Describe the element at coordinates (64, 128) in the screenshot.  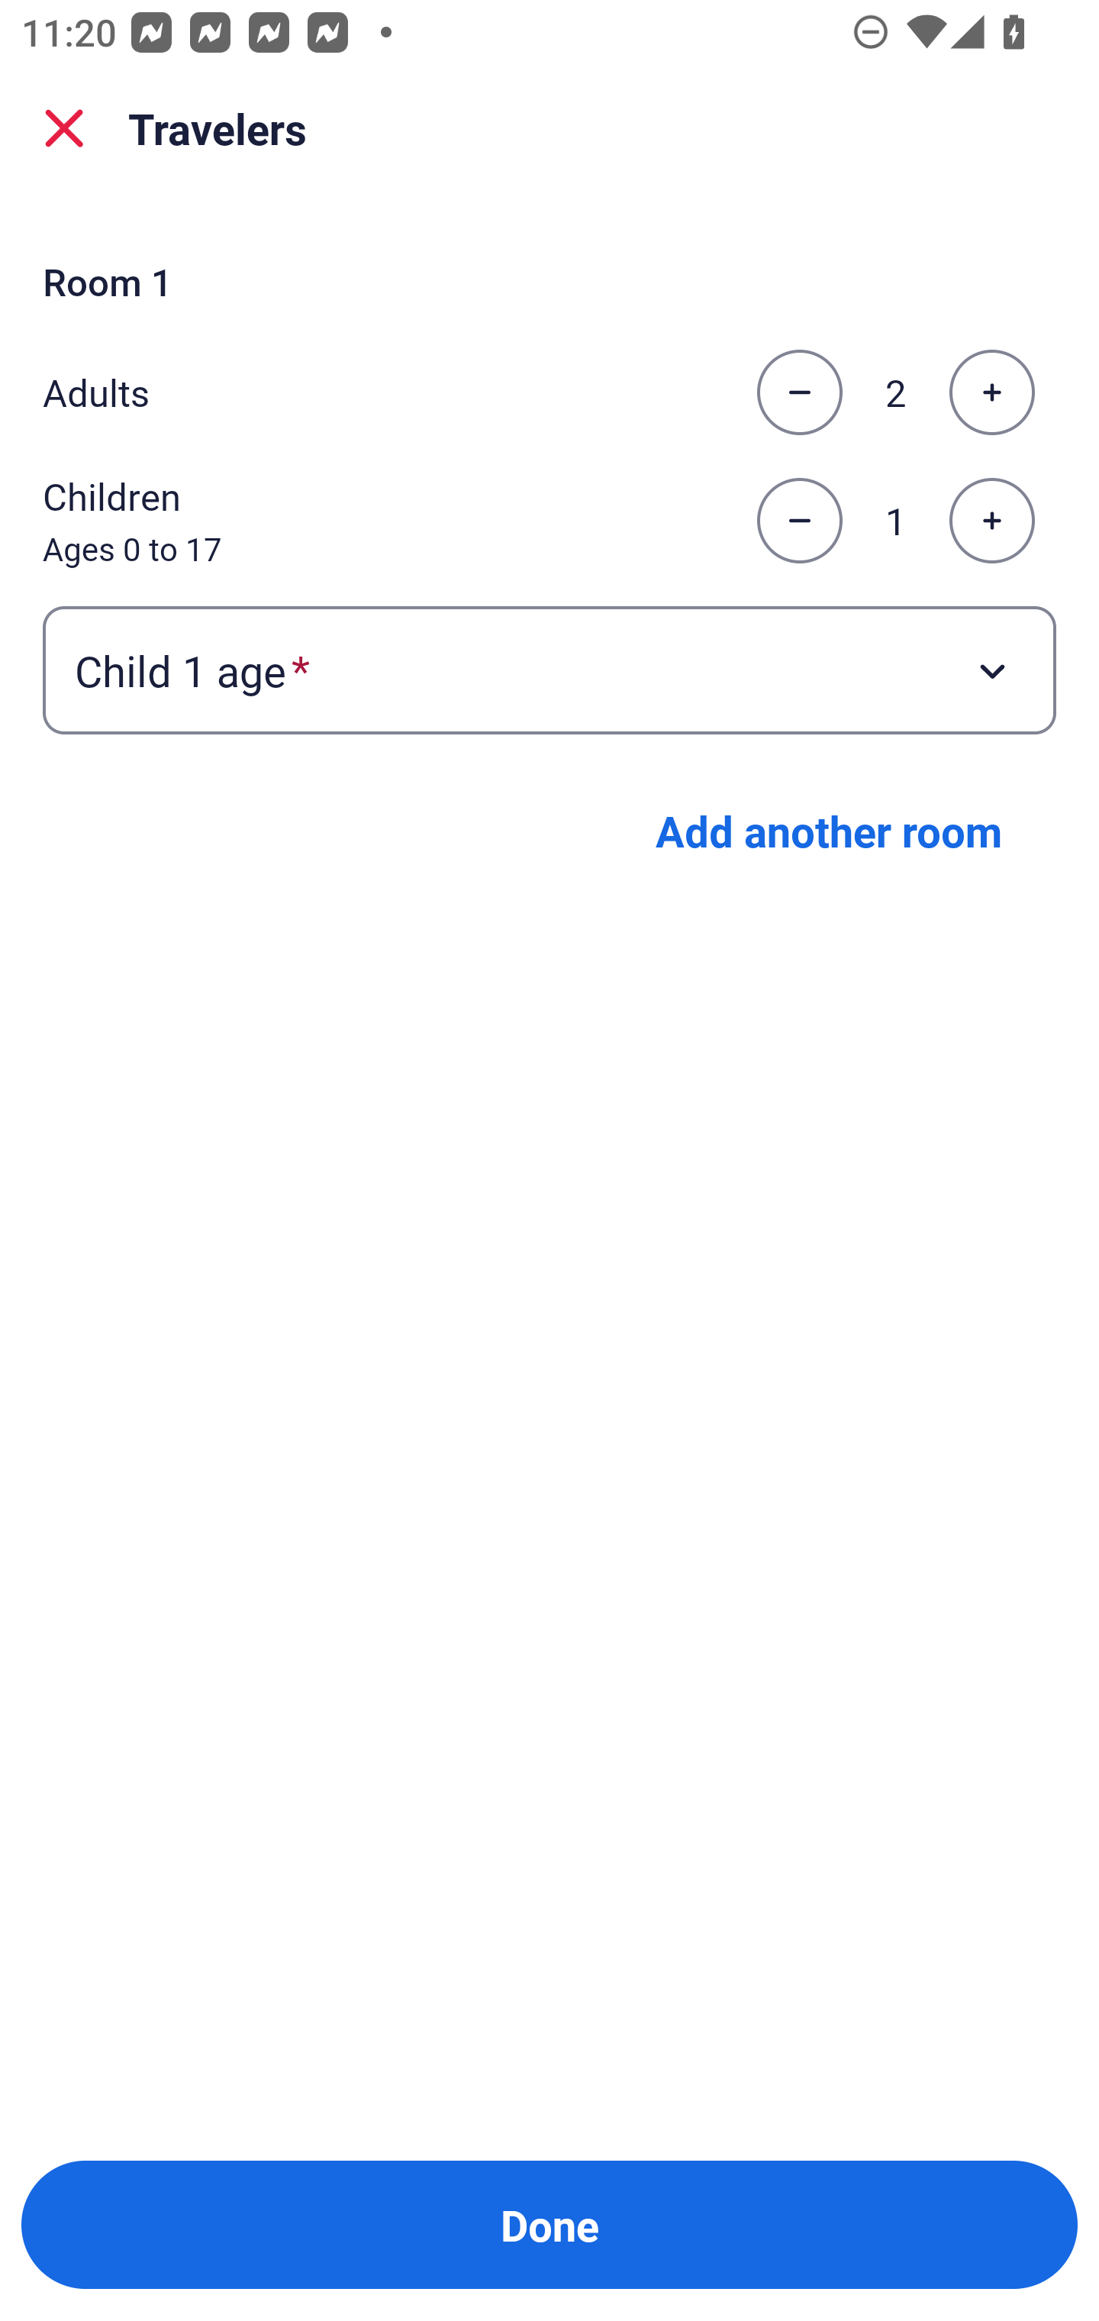
I see `close` at that location.